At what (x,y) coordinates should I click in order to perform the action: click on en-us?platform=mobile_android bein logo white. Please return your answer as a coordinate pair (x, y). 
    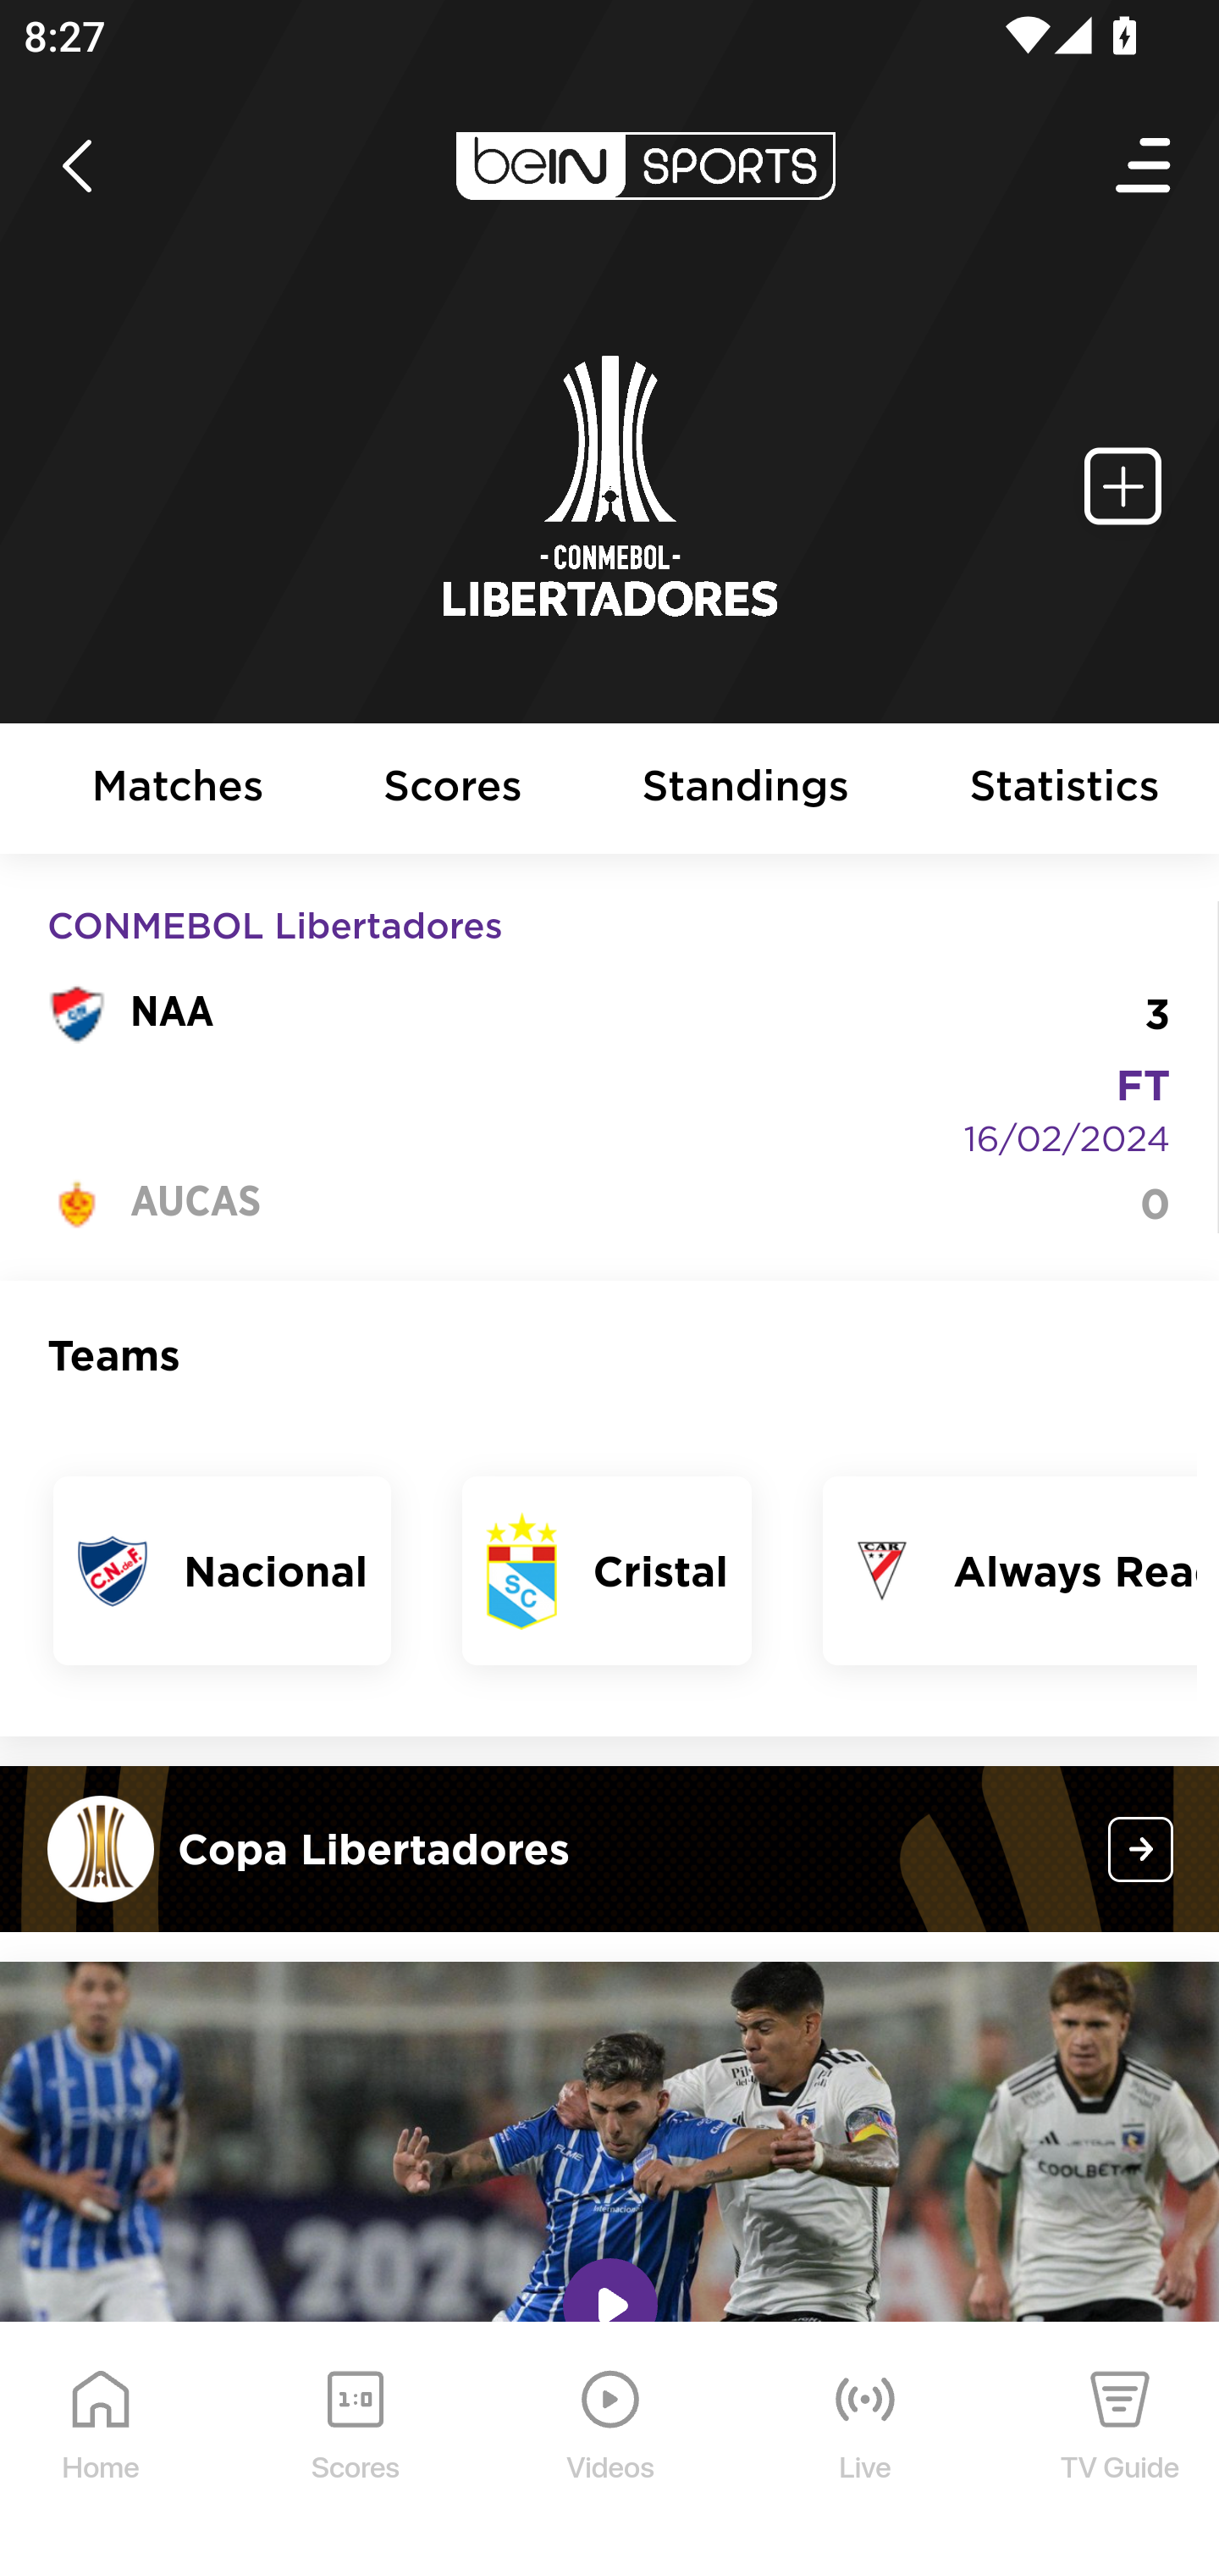
    Looking at the image, I should click on (645, 166).